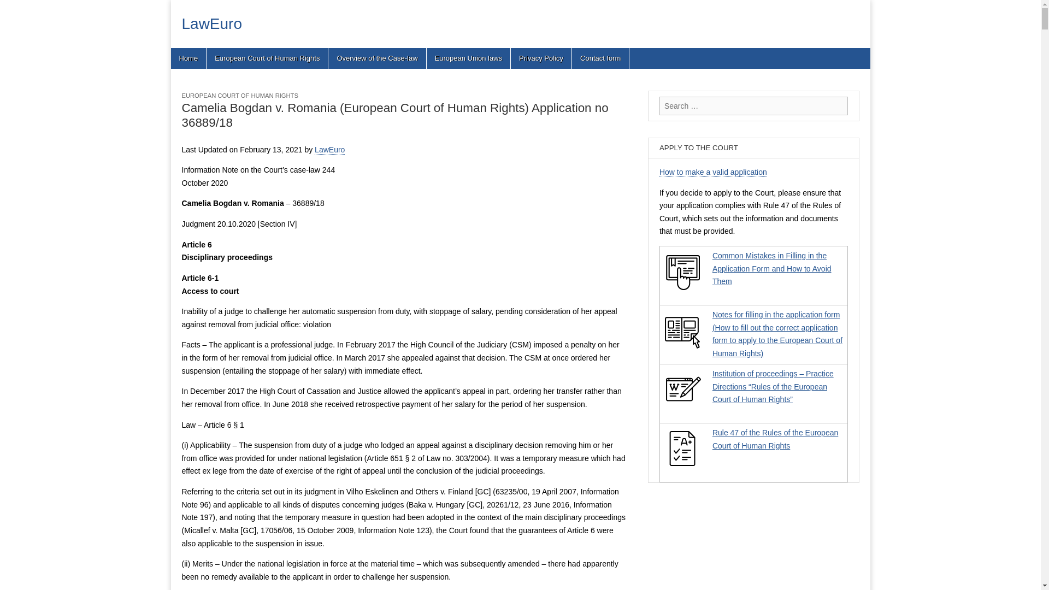  What do you see at coordinates (16, 9) in the screenshot?
I see `Search` at bounding box center [16, 9].